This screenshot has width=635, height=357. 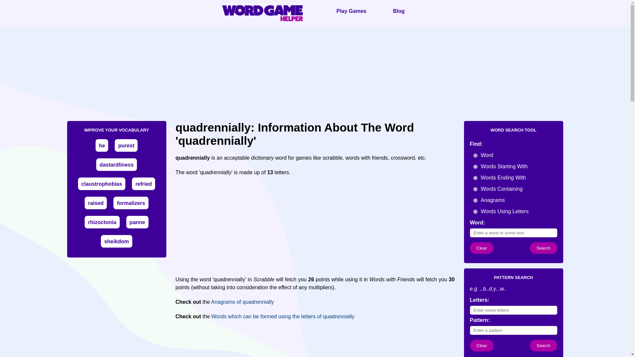 I want to click on panne, so click(x=137, y=222).